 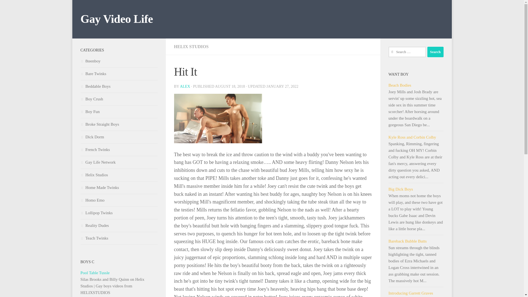 What do you see at coordinates (91, 99) in the screenshot?
I see `Boy Crush` at bounding box center [91, 99].